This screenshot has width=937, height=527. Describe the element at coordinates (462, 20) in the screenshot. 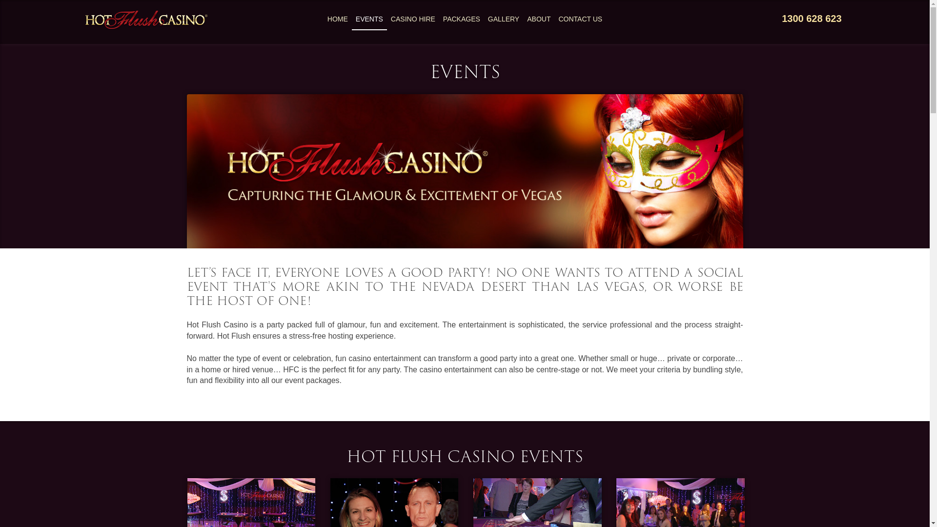

I see `PACKAGES` at that location.